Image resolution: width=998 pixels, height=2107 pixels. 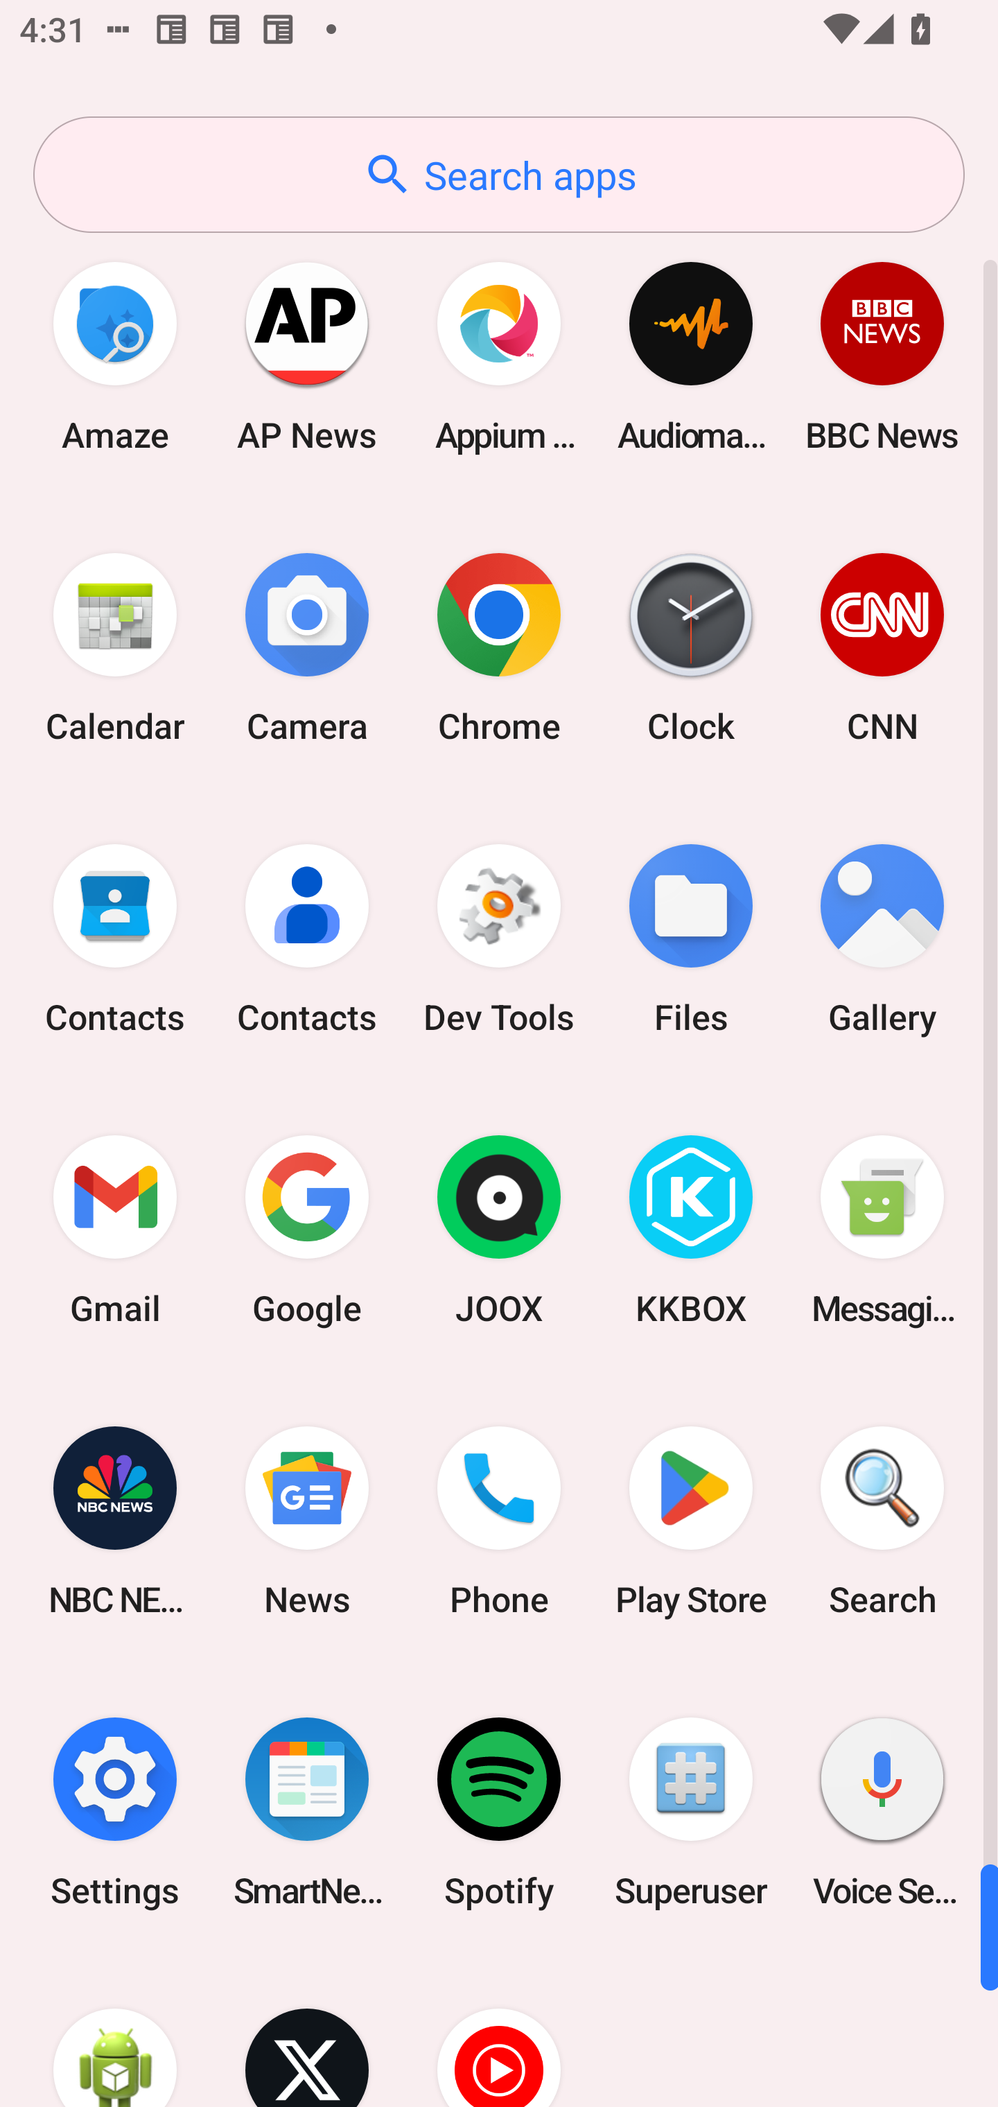 What do you see at coordinates (115, 1230) in the screenshot?
I see `Gmail` at bounding box center [115, 1230].